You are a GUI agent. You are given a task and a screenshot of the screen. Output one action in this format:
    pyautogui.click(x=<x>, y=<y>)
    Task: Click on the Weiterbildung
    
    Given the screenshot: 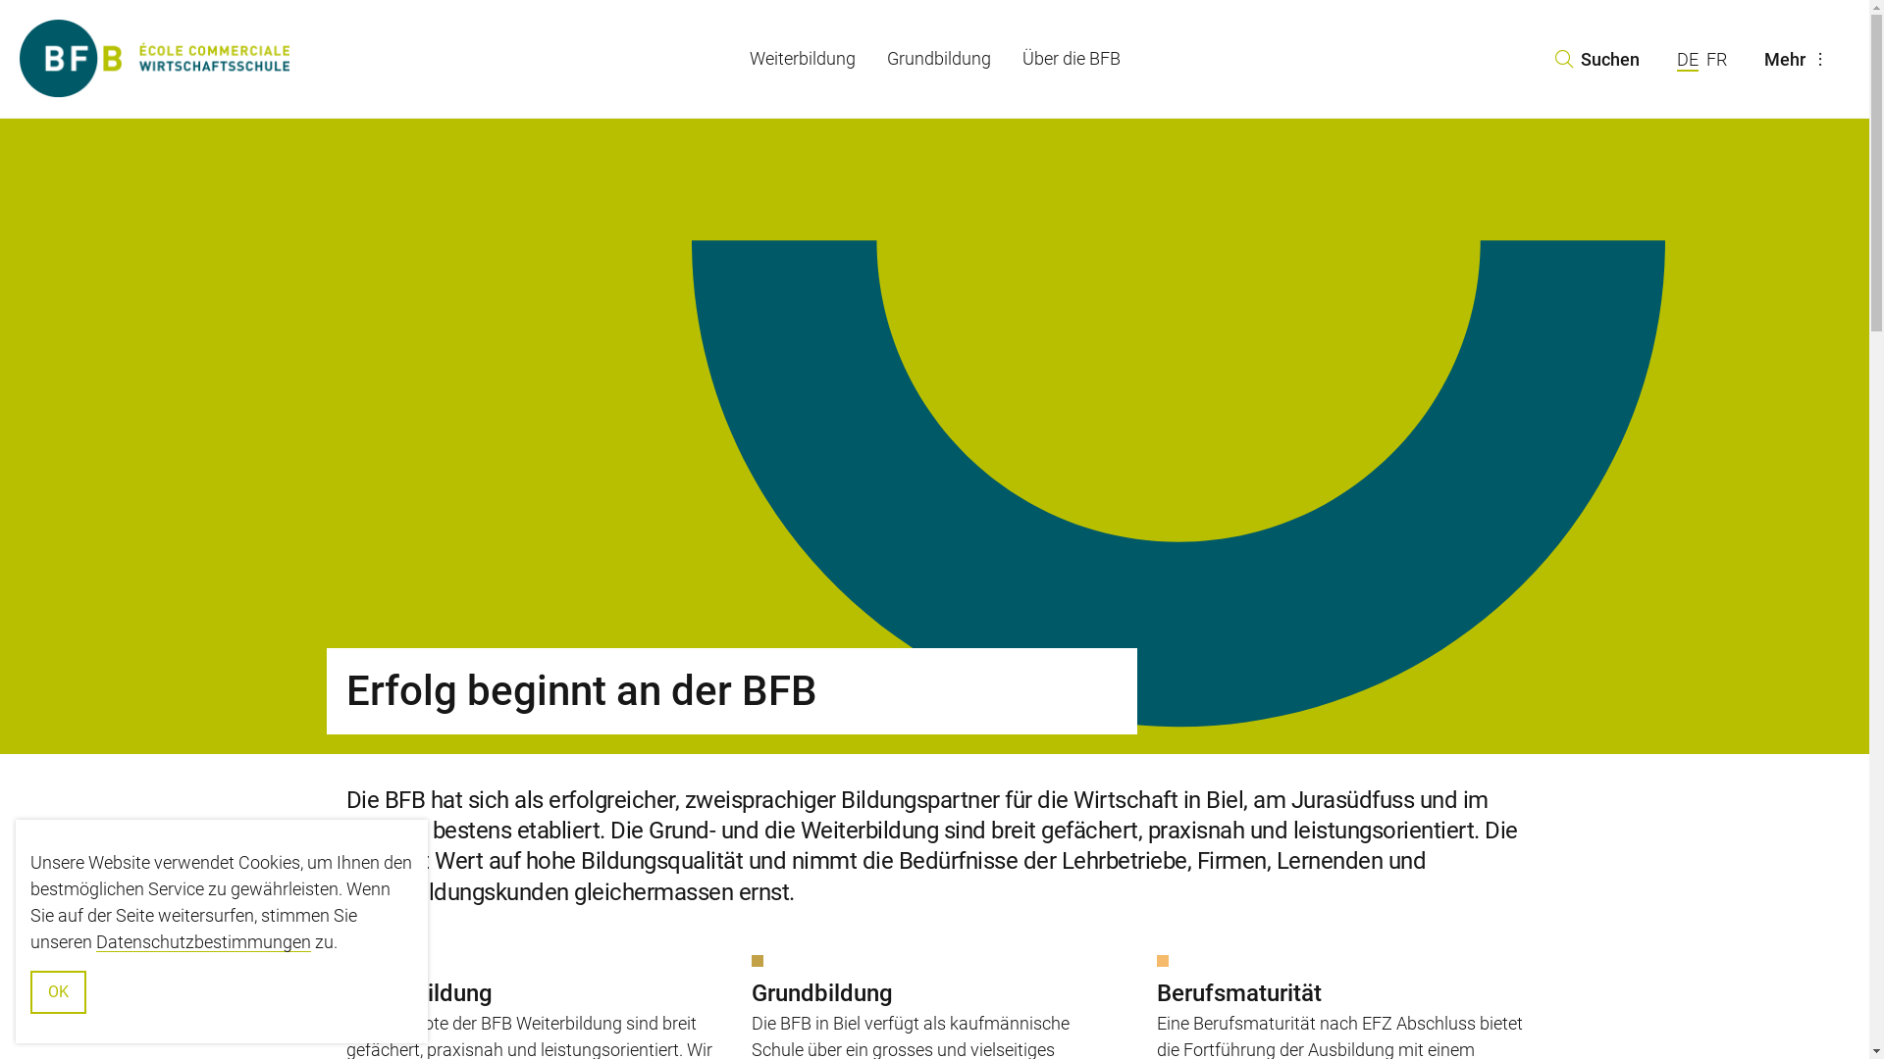 What is the action you would take?
    pyautogui.click(x=803, y=59)
    